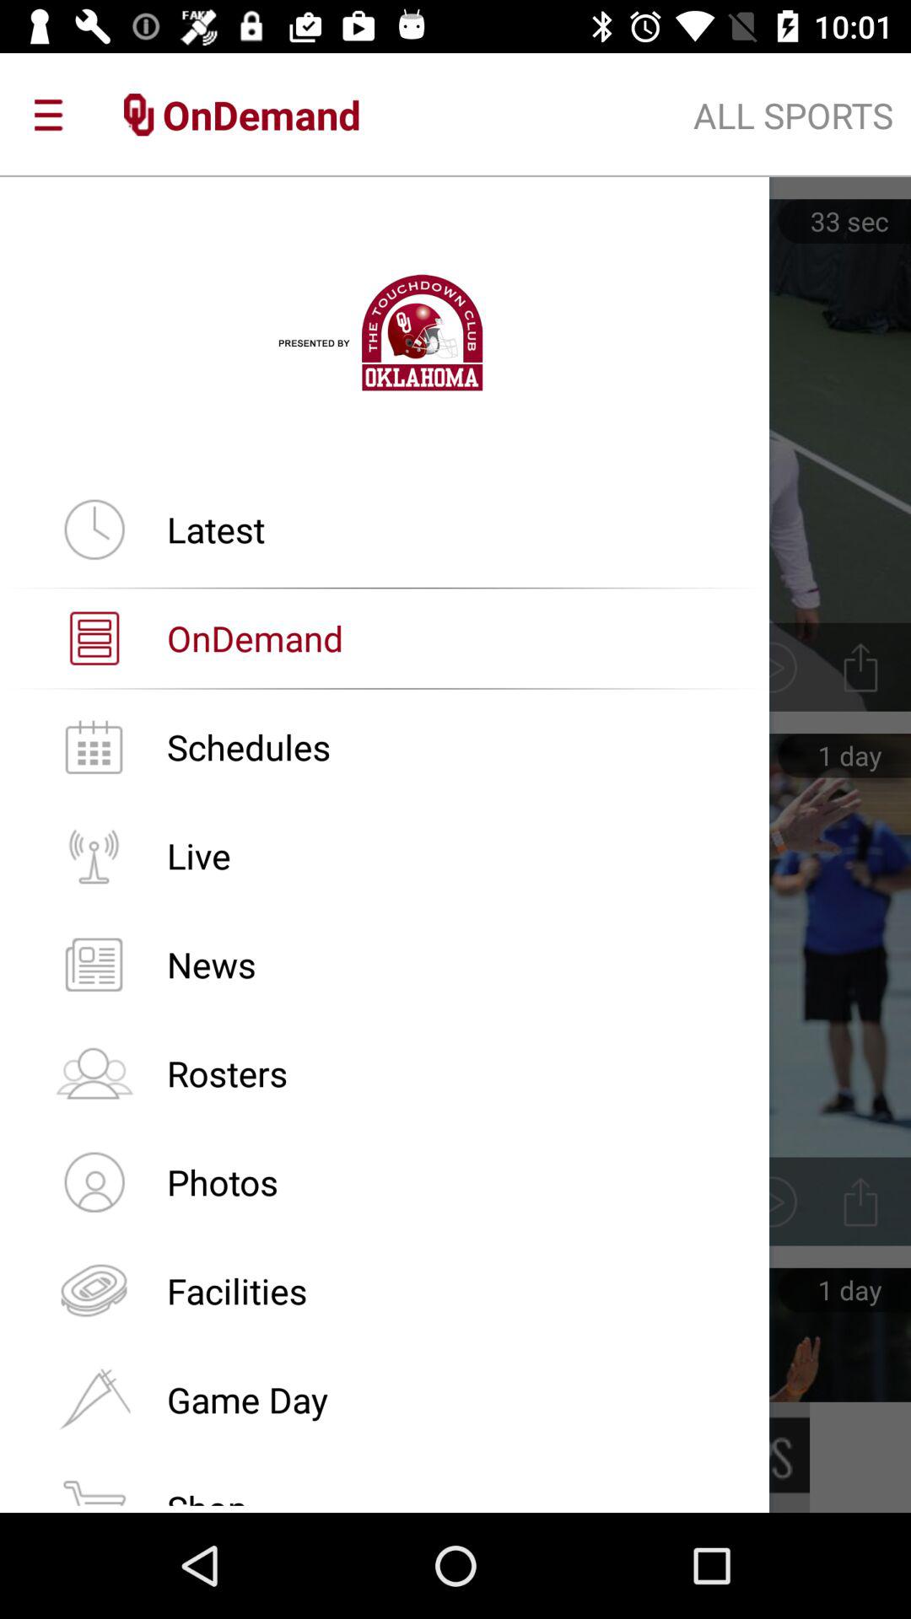 Image resolution: width=911 pixels, height=1619 pixels. I want to click on click on icon which is beside the latest, so click(94, 529).